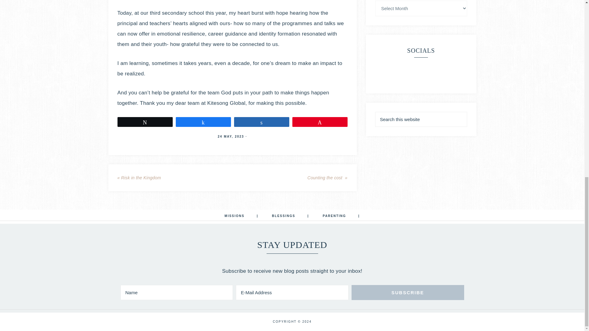  Describe the element at coordinates (341, 216) in the screenshot. I see `PARENTING` at that location.